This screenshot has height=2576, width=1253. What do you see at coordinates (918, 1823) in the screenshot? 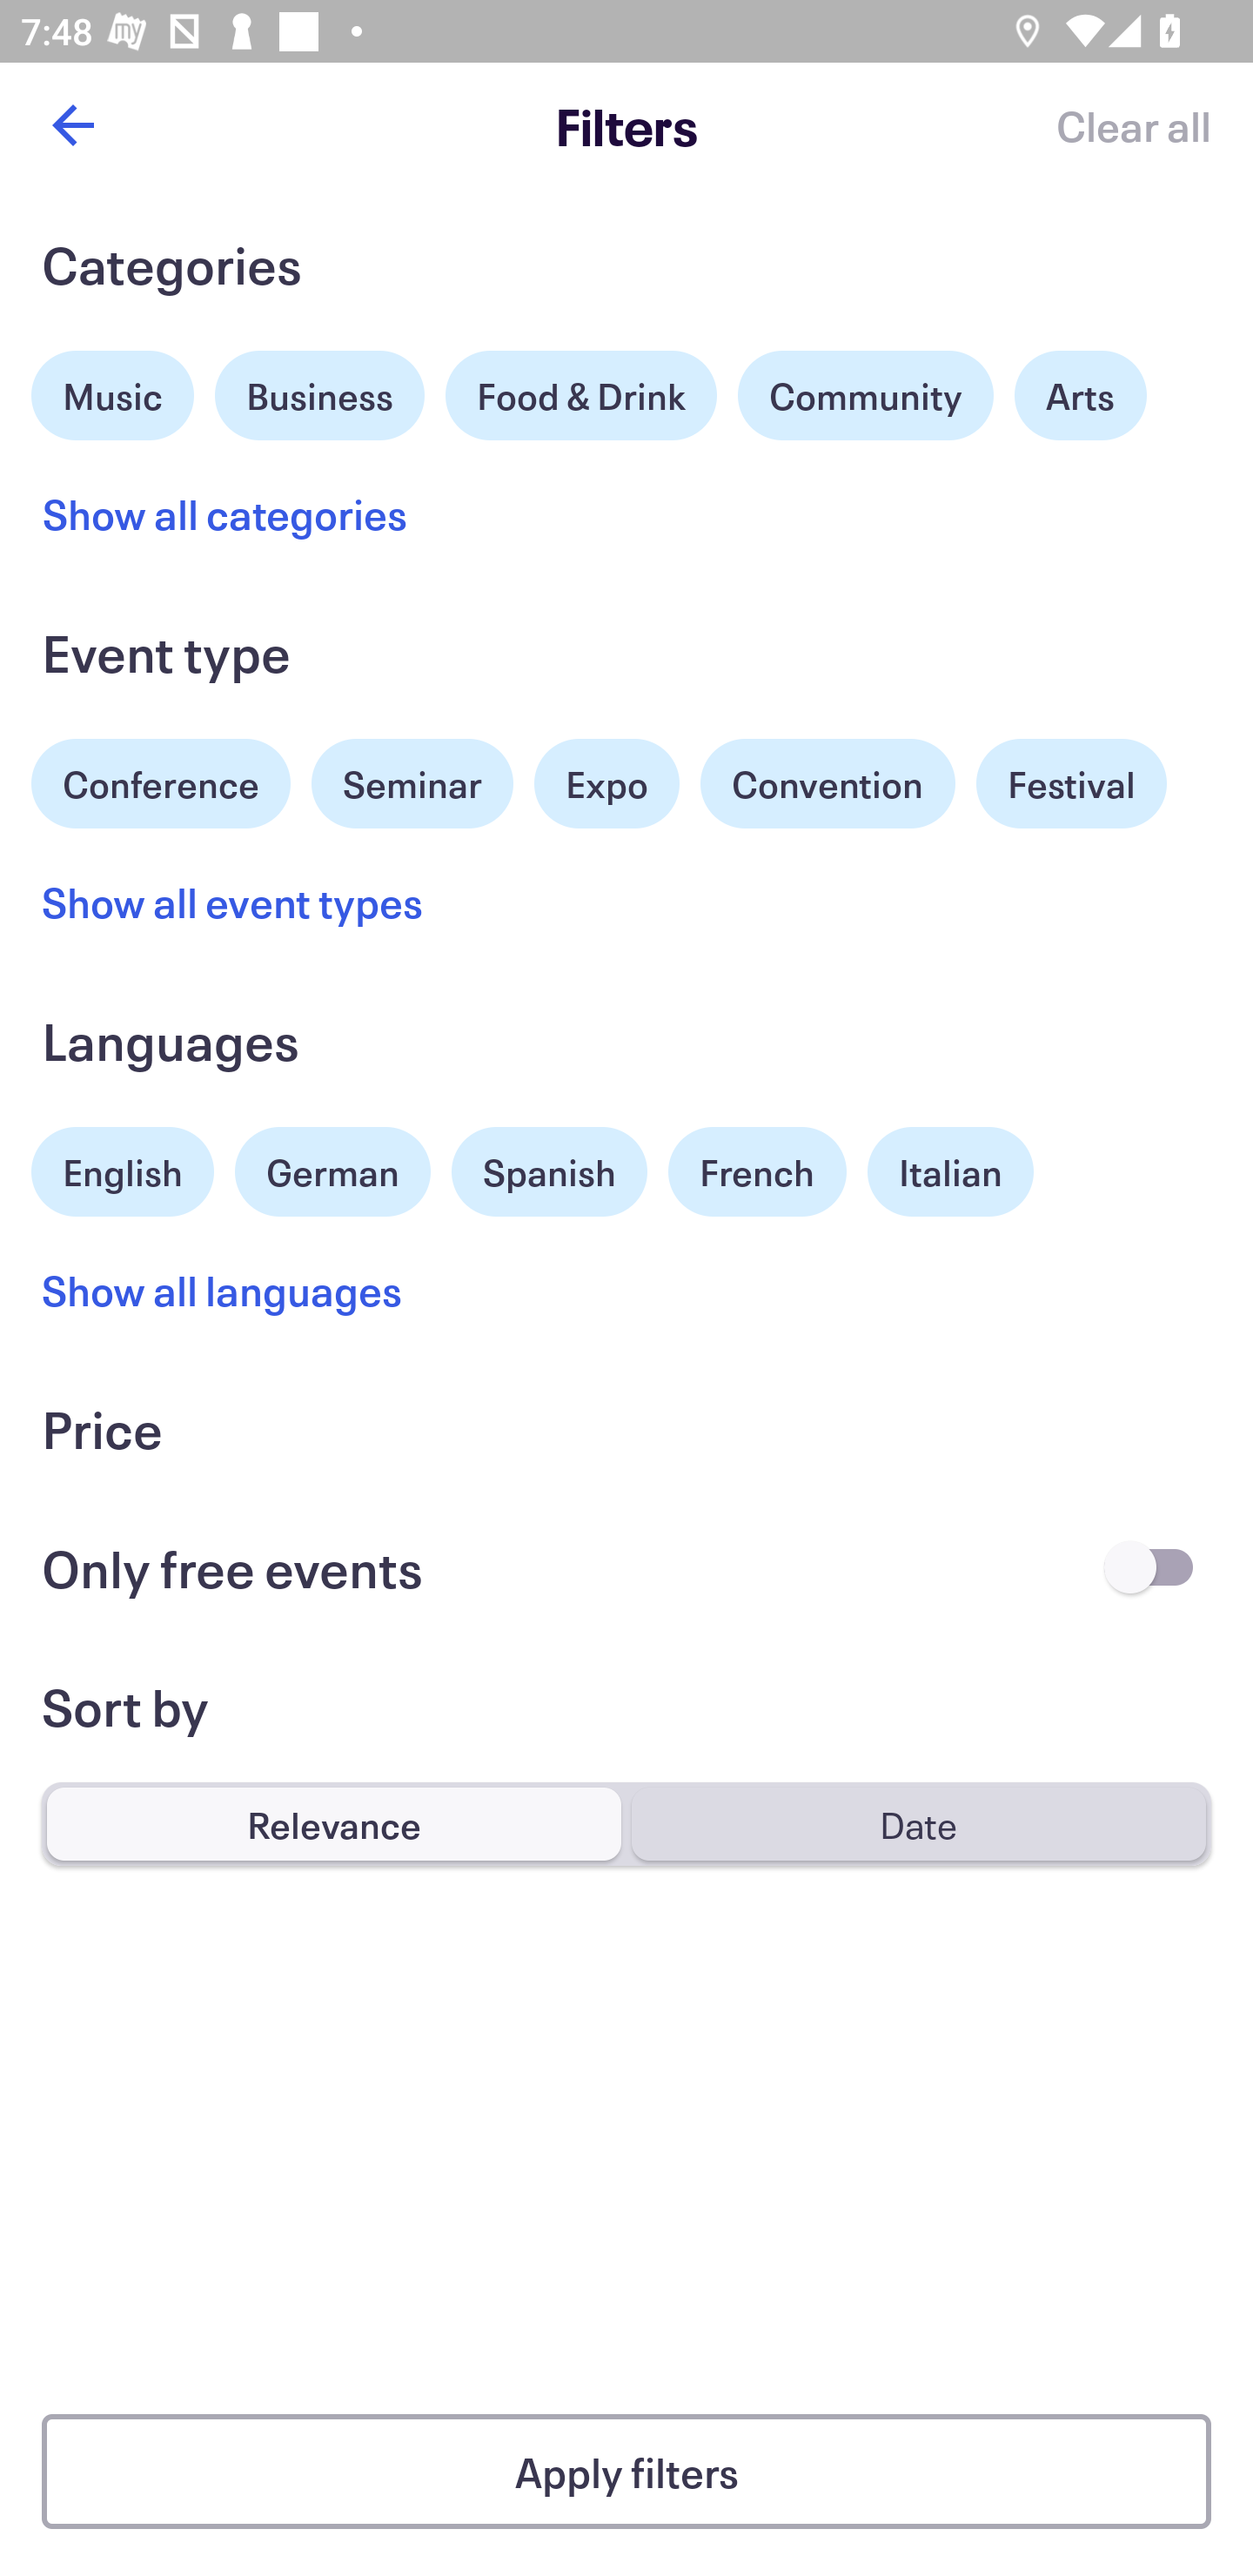
I see `Date` at bounding box center [918, 1823].